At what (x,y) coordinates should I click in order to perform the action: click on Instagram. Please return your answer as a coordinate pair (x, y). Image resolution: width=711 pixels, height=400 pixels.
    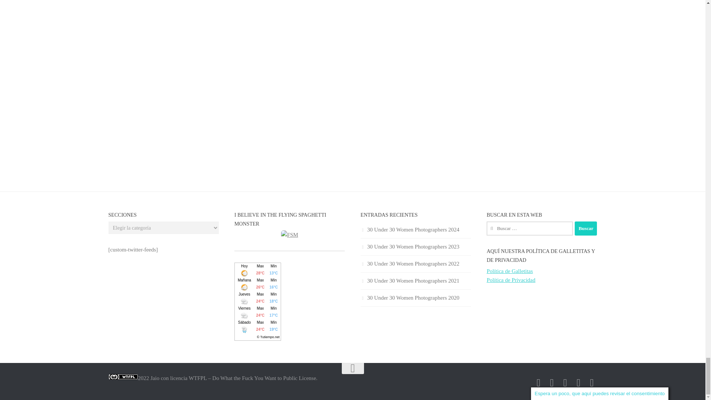
    Looking at the image, I should click on (592, 383).